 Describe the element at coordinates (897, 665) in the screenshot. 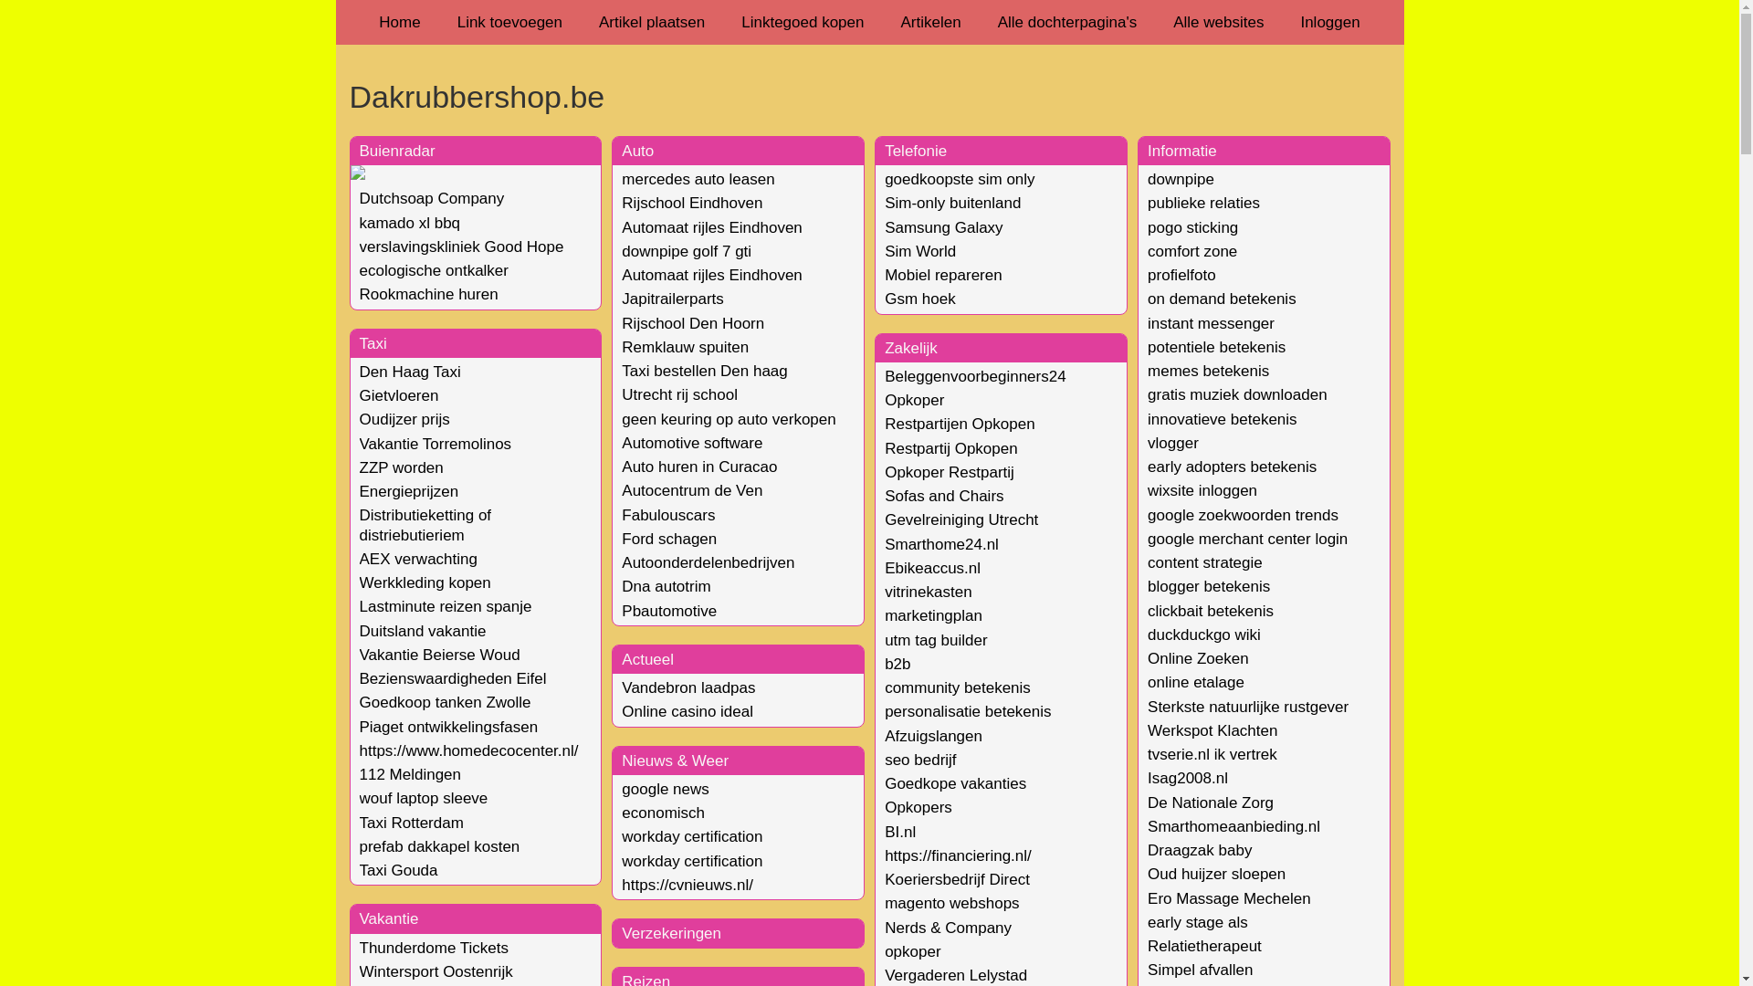

I see `b2b` at that location.